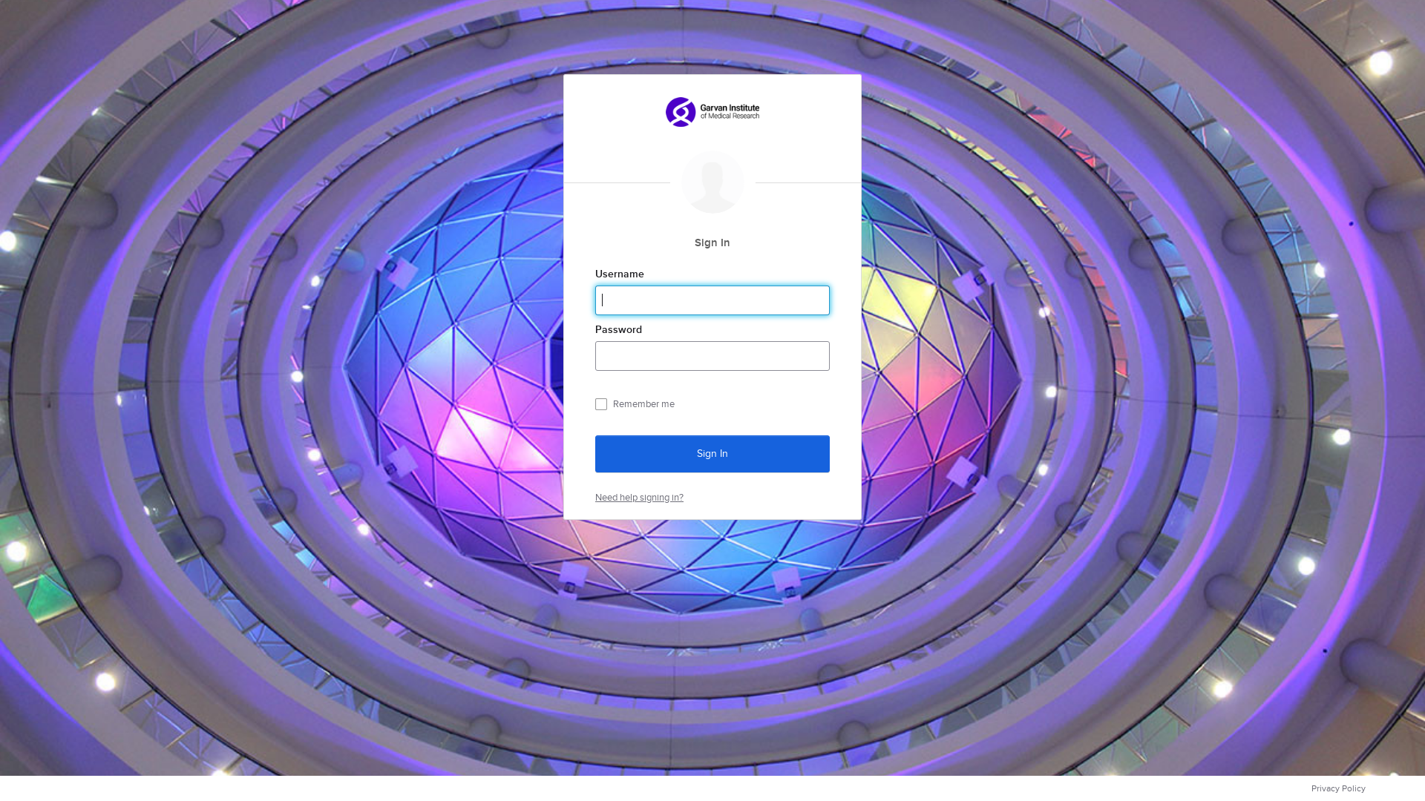  Describe the element at coordinates (1339, 788) in the screenshot. I see `Privacy Policy` at that location.